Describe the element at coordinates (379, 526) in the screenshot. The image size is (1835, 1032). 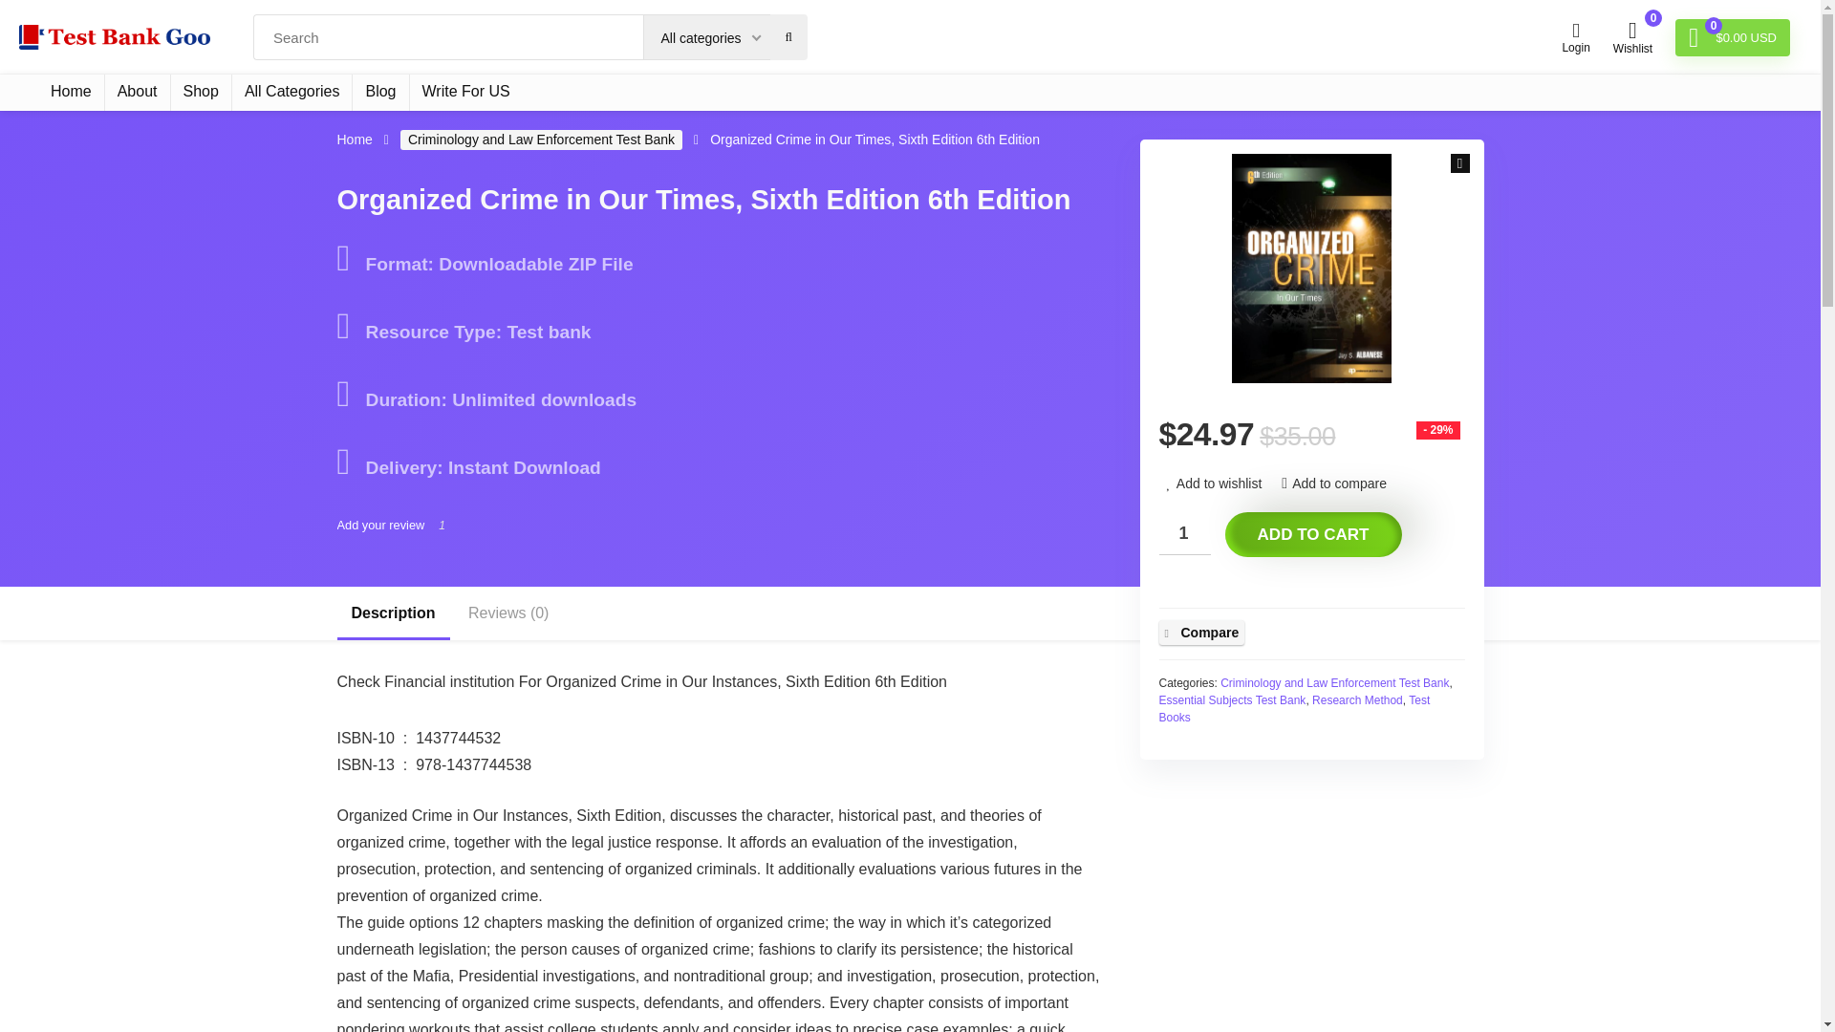
I see `Add your review` at that location.